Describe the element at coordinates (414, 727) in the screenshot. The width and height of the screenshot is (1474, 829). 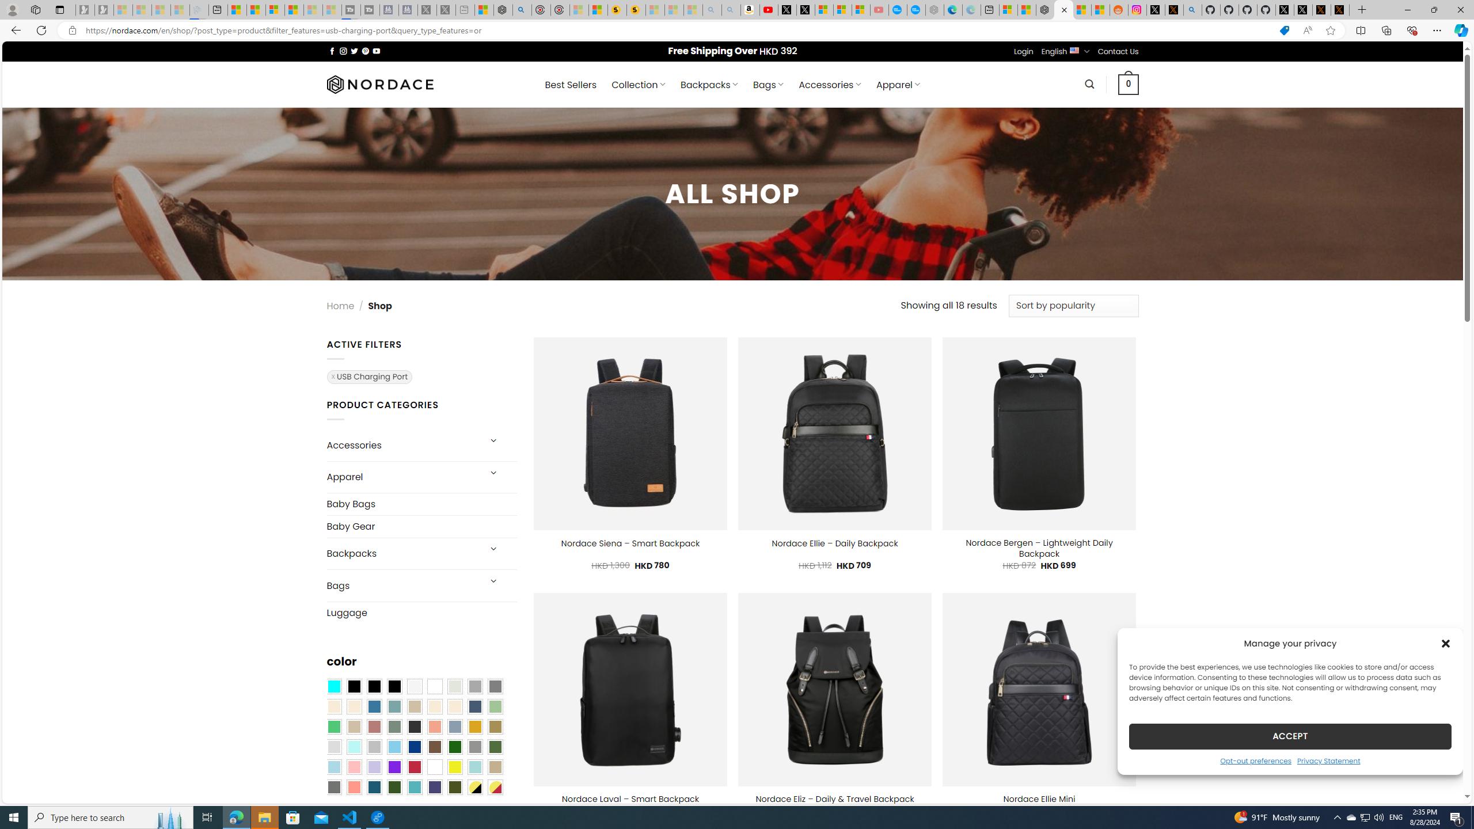
I see `Charcoal` at that location.